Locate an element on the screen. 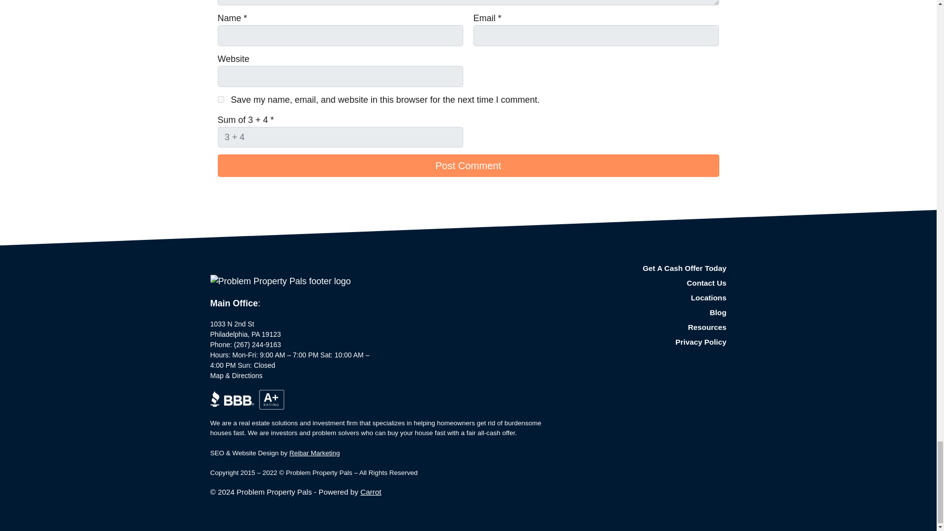 The width and height of the screenshot is (944, 531). Carrot is located at coordinates (371, 492).